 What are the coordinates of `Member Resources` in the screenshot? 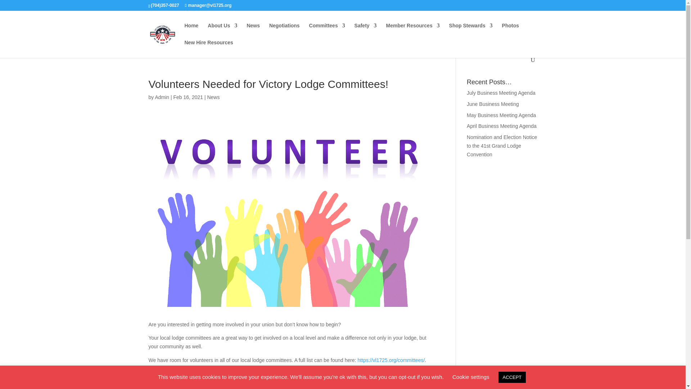 It's located at (412, 31).